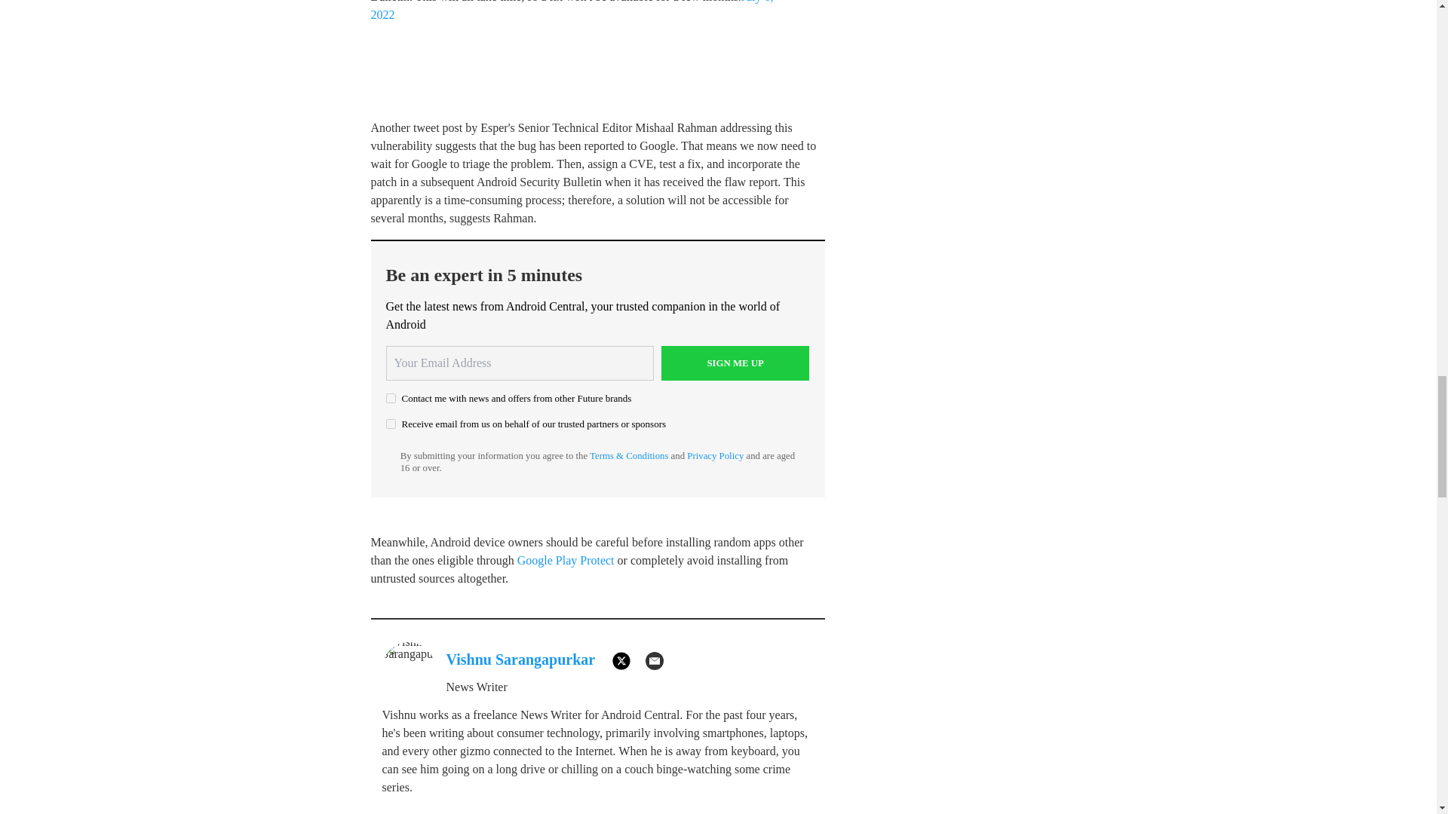 This screenshot has width=1448, height=814. I want to click on Sign me up, so click(735, 363).